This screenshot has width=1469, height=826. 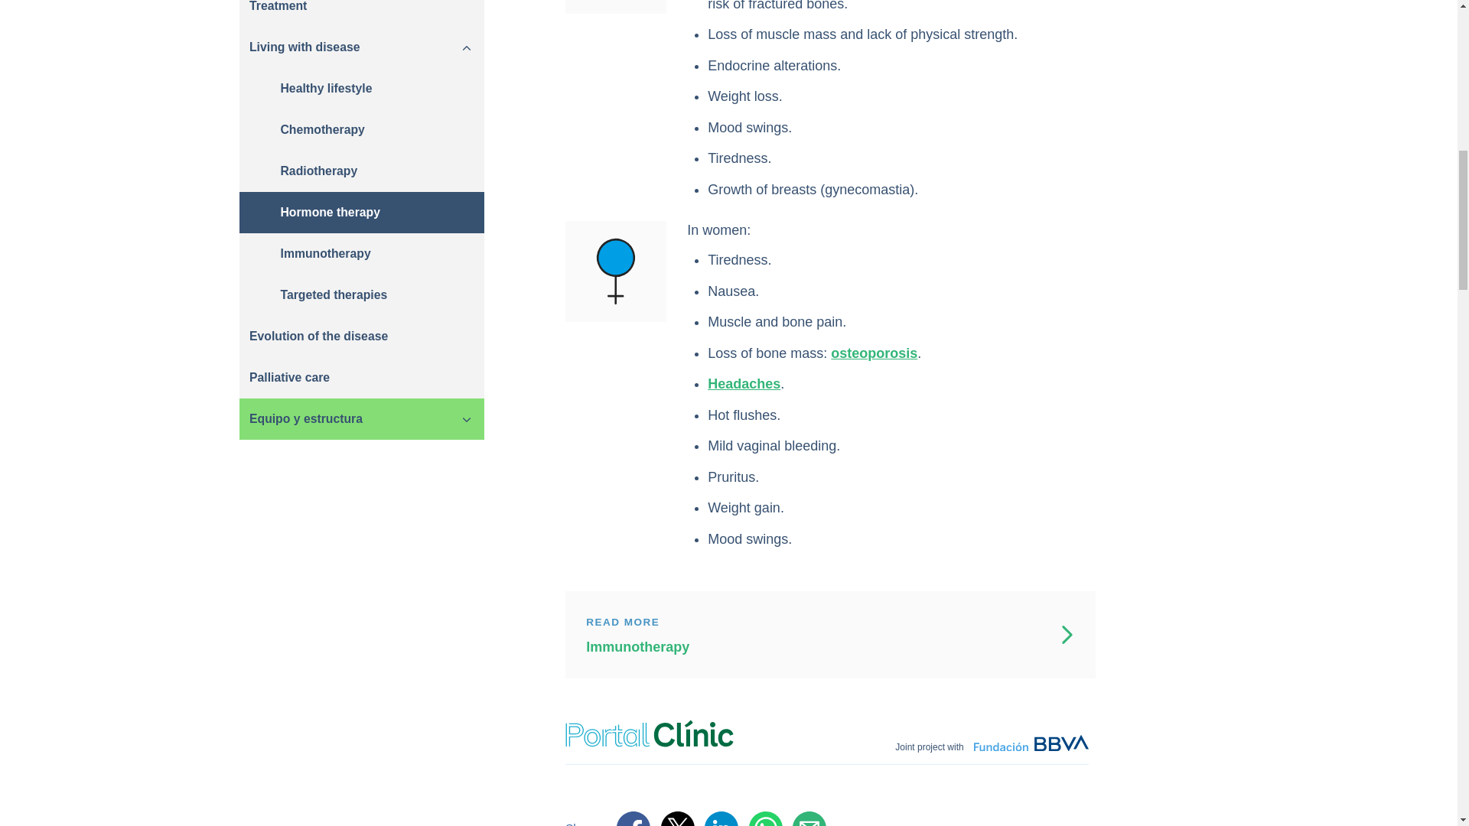 What do you see at coordinates (721, 818) in the screenshot?
I see `Share LinkedIn` at bounding box center [721, 818].